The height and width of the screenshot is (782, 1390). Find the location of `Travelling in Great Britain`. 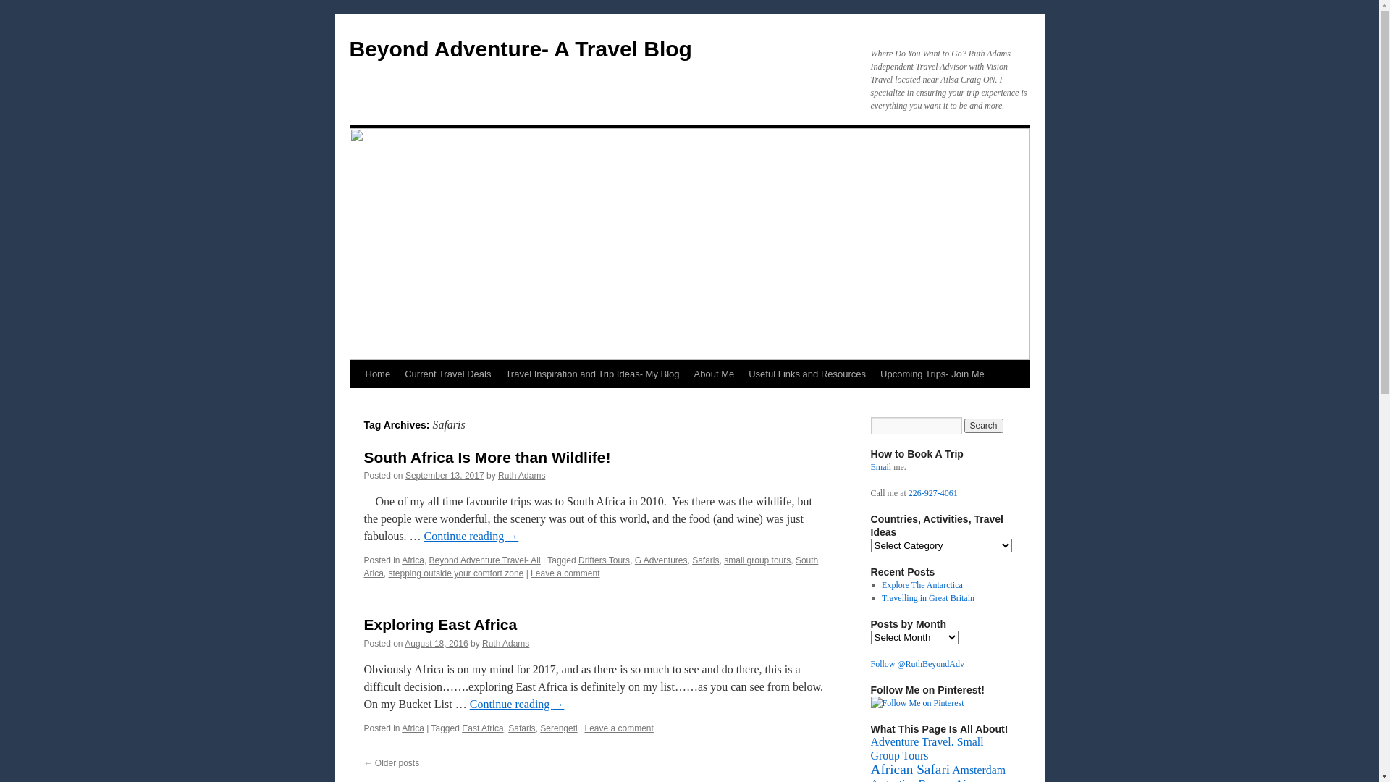

Travelling in Great Britain is located at coordinates (928, 598).